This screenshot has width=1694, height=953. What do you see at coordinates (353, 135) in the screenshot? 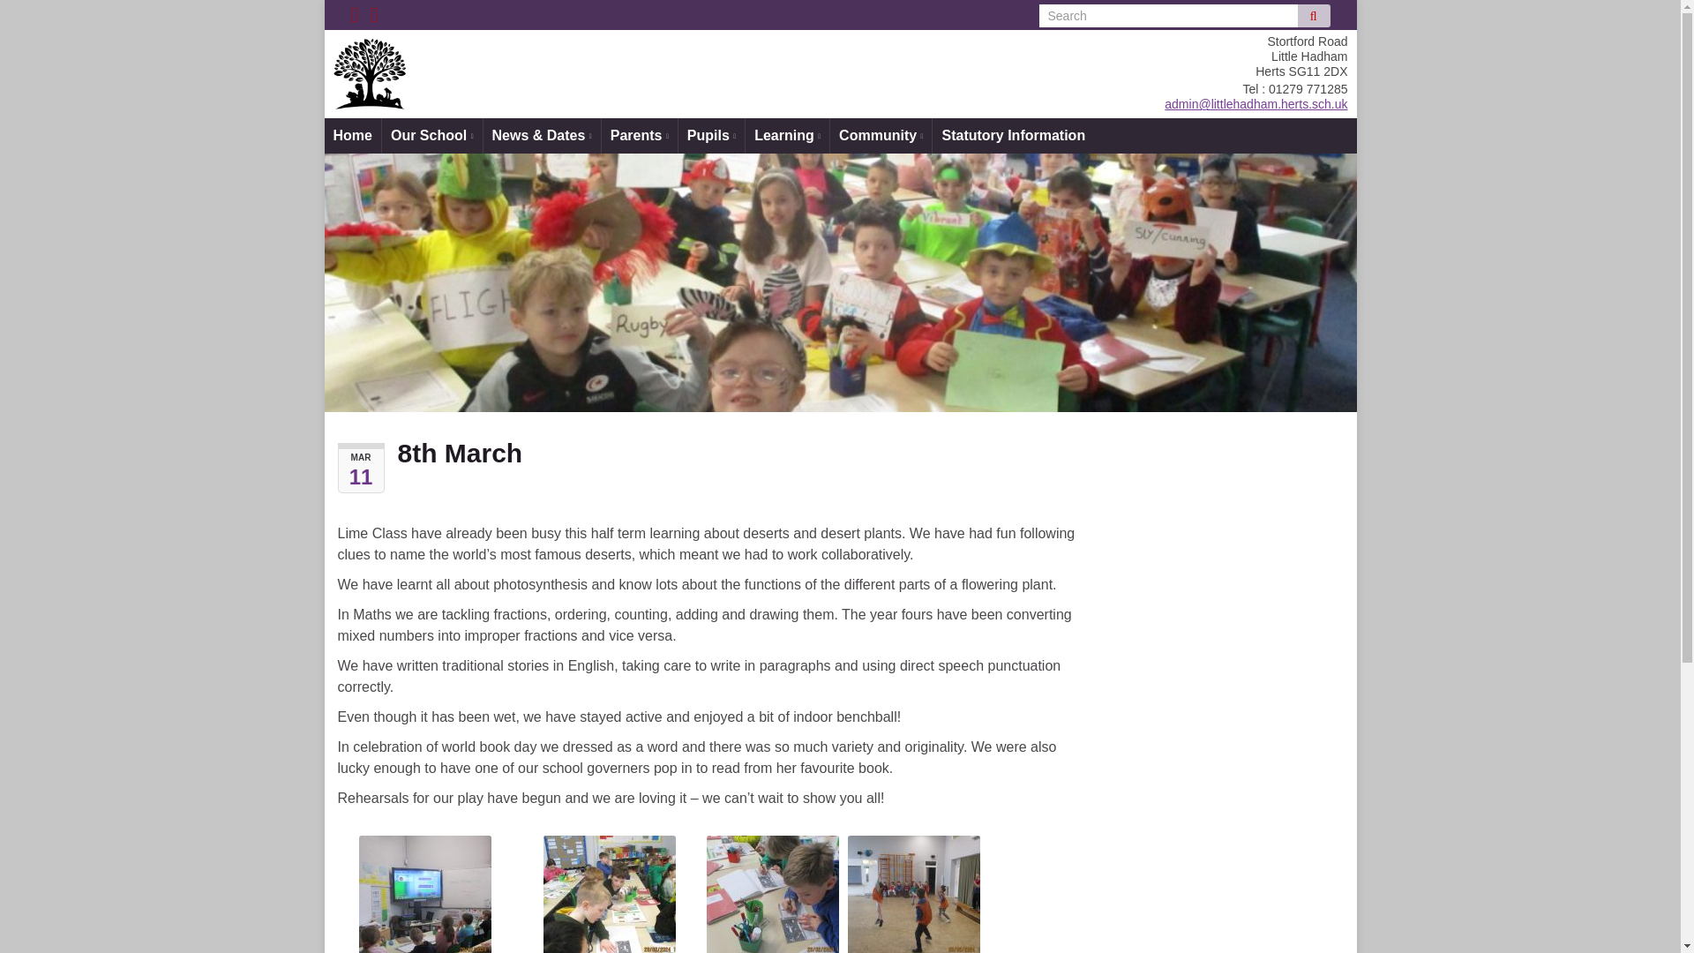
I see `Home` at bounding box center [353, 135].